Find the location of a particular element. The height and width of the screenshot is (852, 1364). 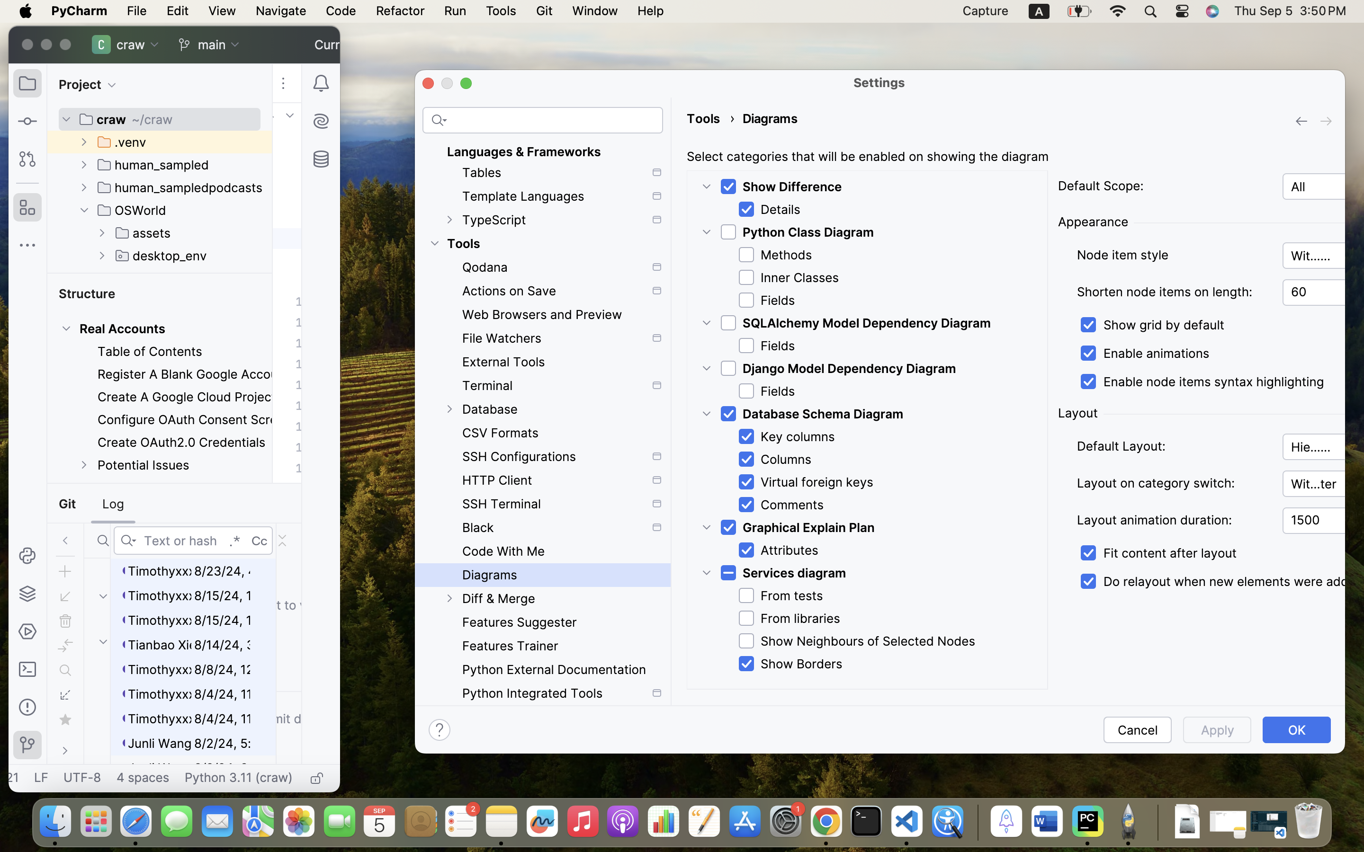

Layout on category switch: is located at coordinates (1174, 483).